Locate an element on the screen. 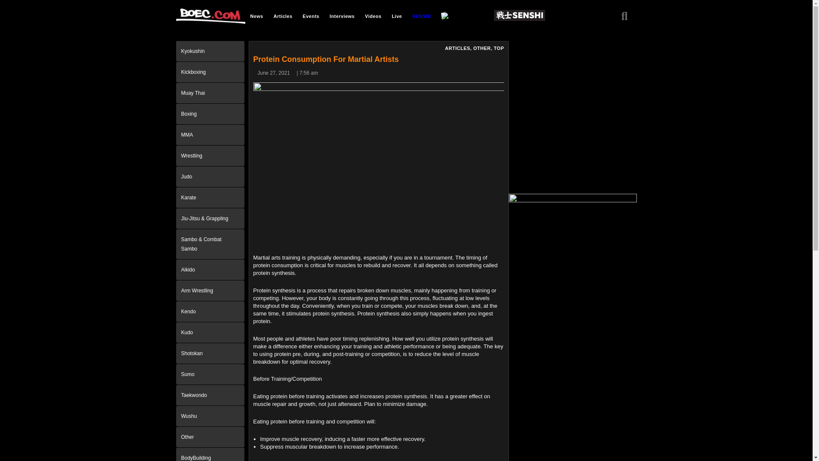 The height and width of the screenshot is (461, 819). News is located at coordinates (257, 16).